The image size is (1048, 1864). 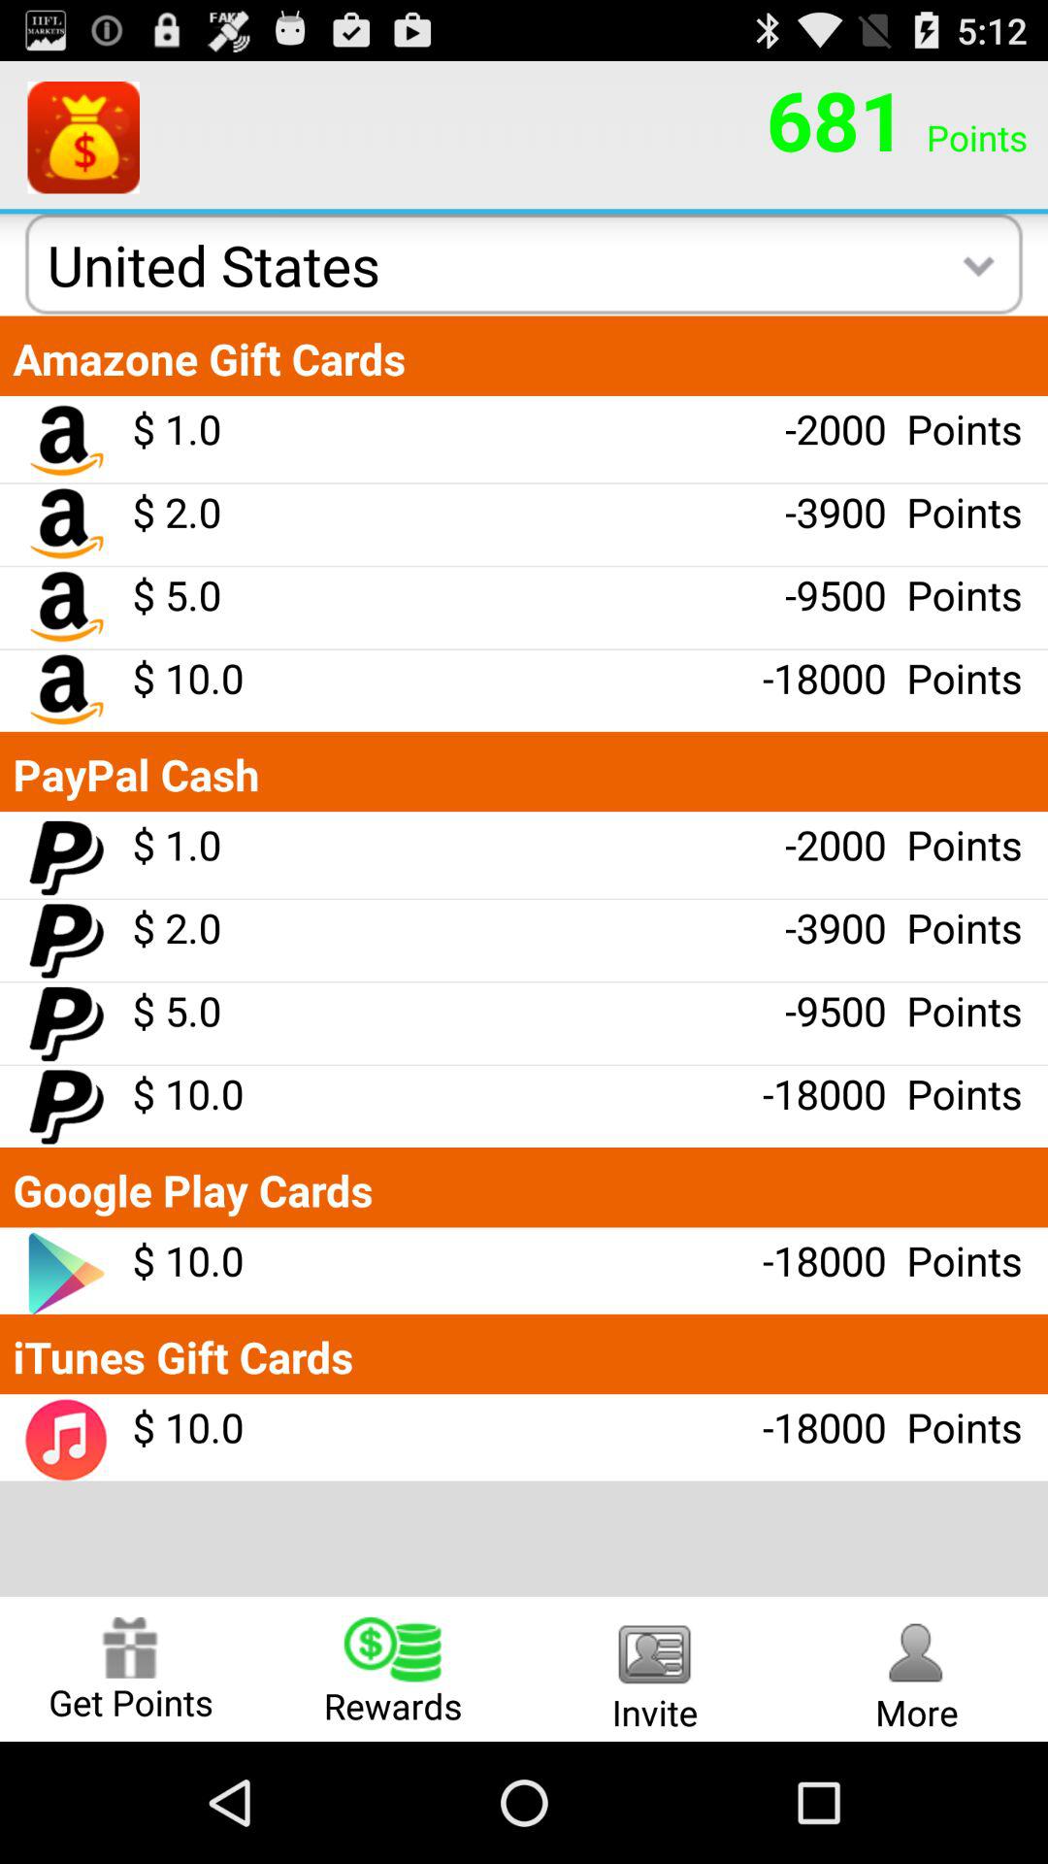 I want to click on launch united states icon, so click(x=213, y=264).